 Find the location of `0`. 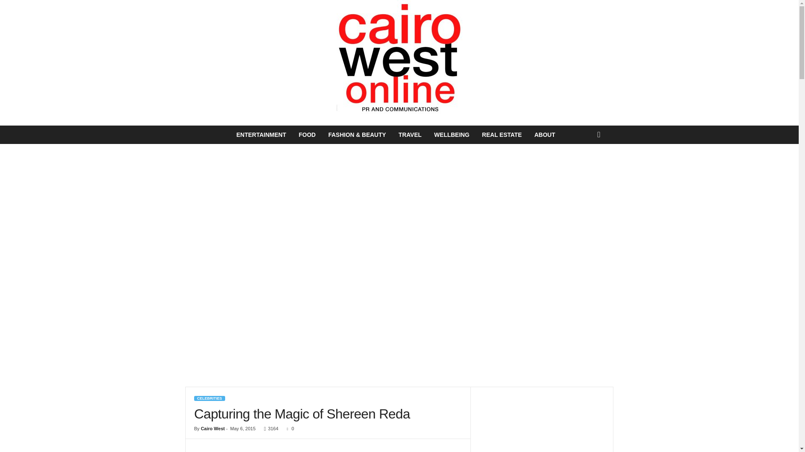

0 is located at coordinates (288, 429).